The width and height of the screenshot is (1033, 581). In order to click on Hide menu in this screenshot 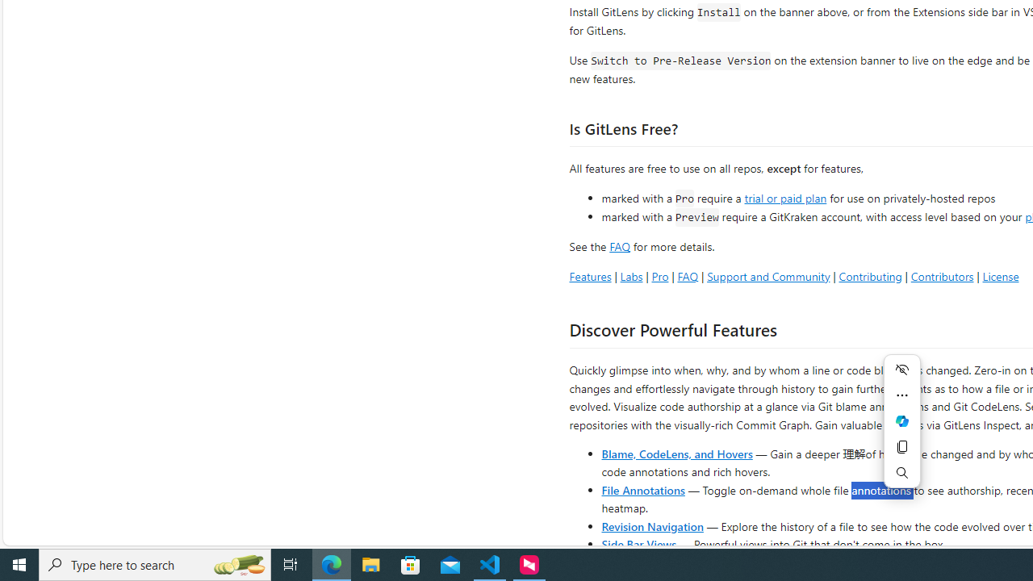, I will do `click(902, 370)`.